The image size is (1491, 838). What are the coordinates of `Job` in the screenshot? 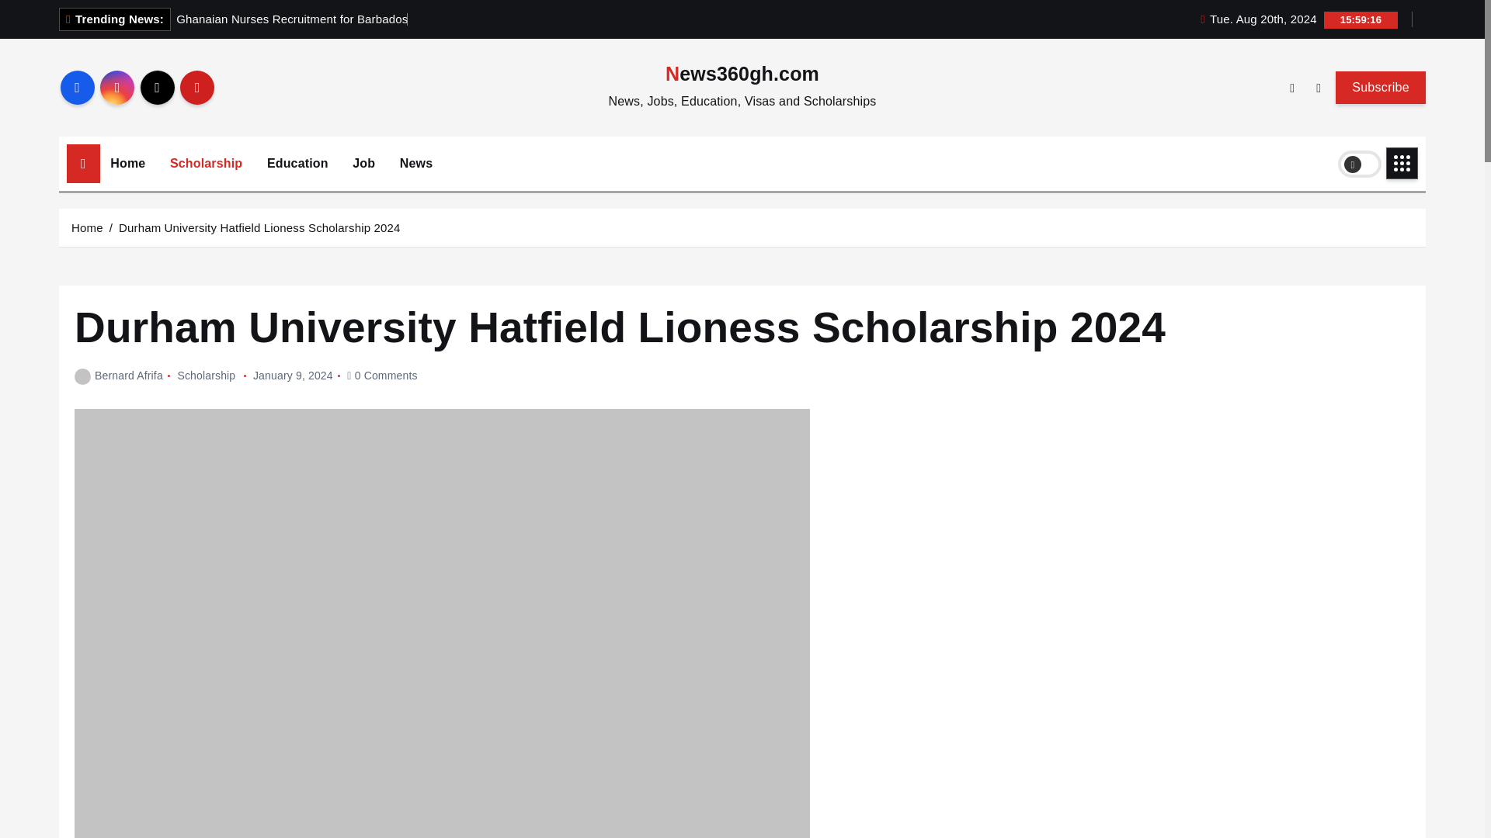 It's located at (363, 163).